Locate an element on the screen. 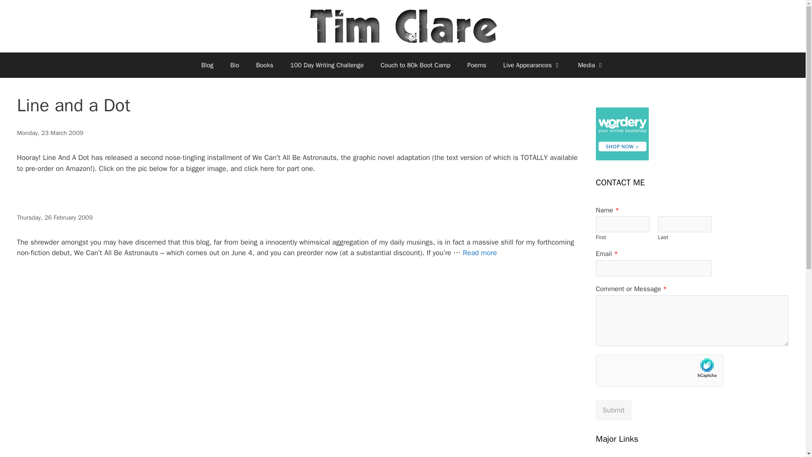  Bio is located at coordinates (234, 65).